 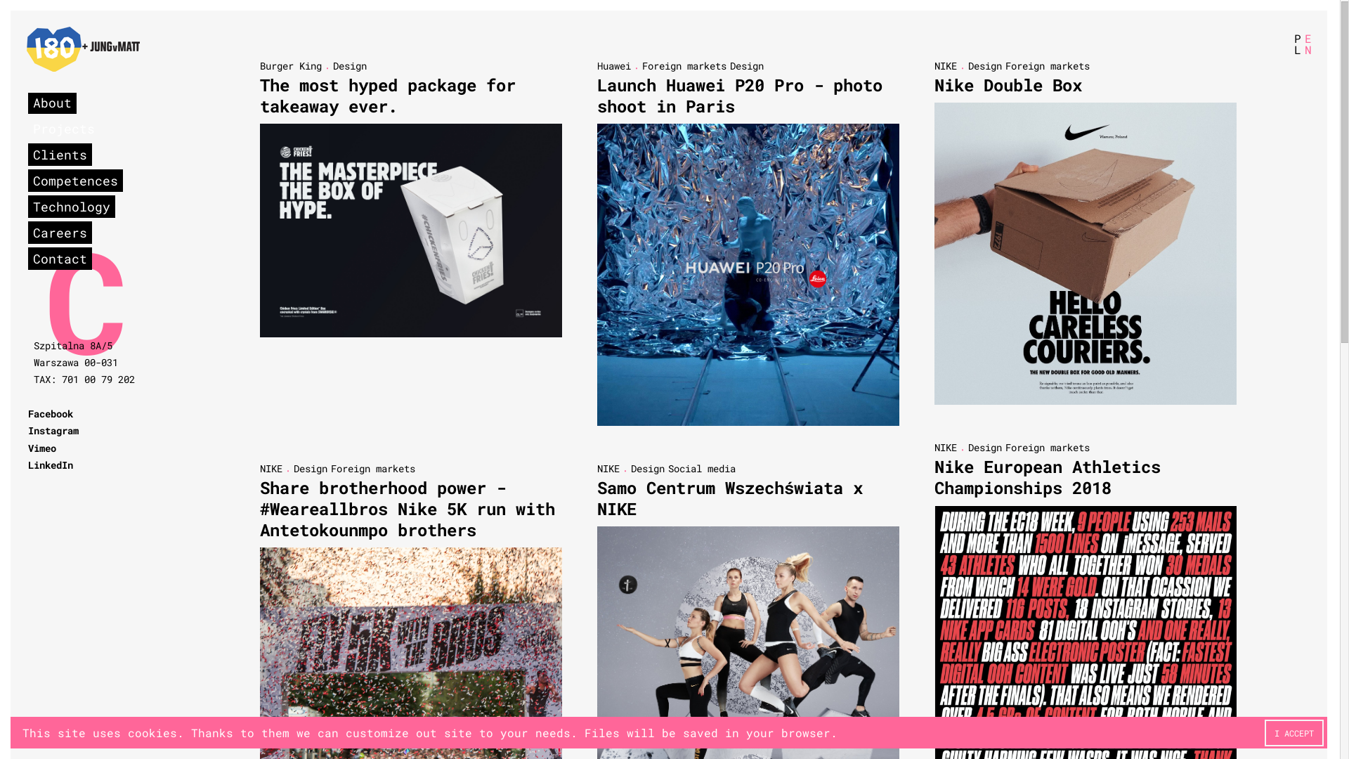 What do you see at coordinates (311, 469) in the screenshot?
I see `Design` at bounding box center [311, 469].